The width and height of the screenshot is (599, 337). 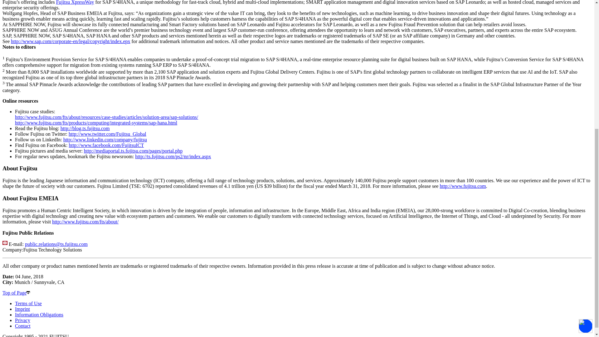 What do you see at coordinates (75, 2) in the screenshot?
I see `Fujitsu XpressWay` at bounding box center [75, 2].